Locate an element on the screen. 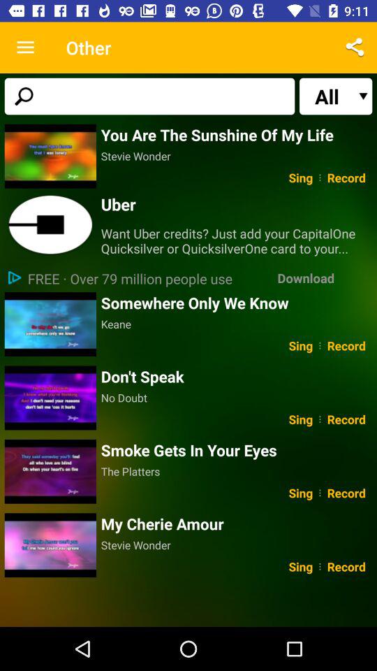 This screenshot has height=671, width=377. turn on the icon below the sing item is located at coordinates (236, 376).